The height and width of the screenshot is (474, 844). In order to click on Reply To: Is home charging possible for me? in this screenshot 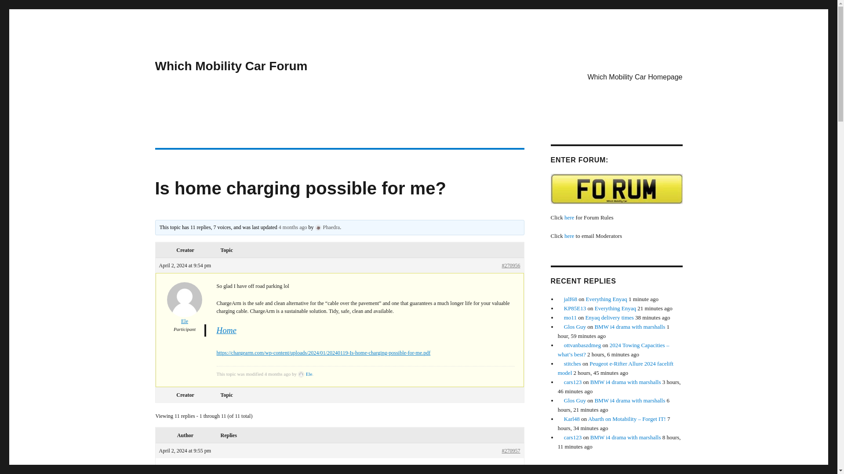, I will do `click(293, 227)`.